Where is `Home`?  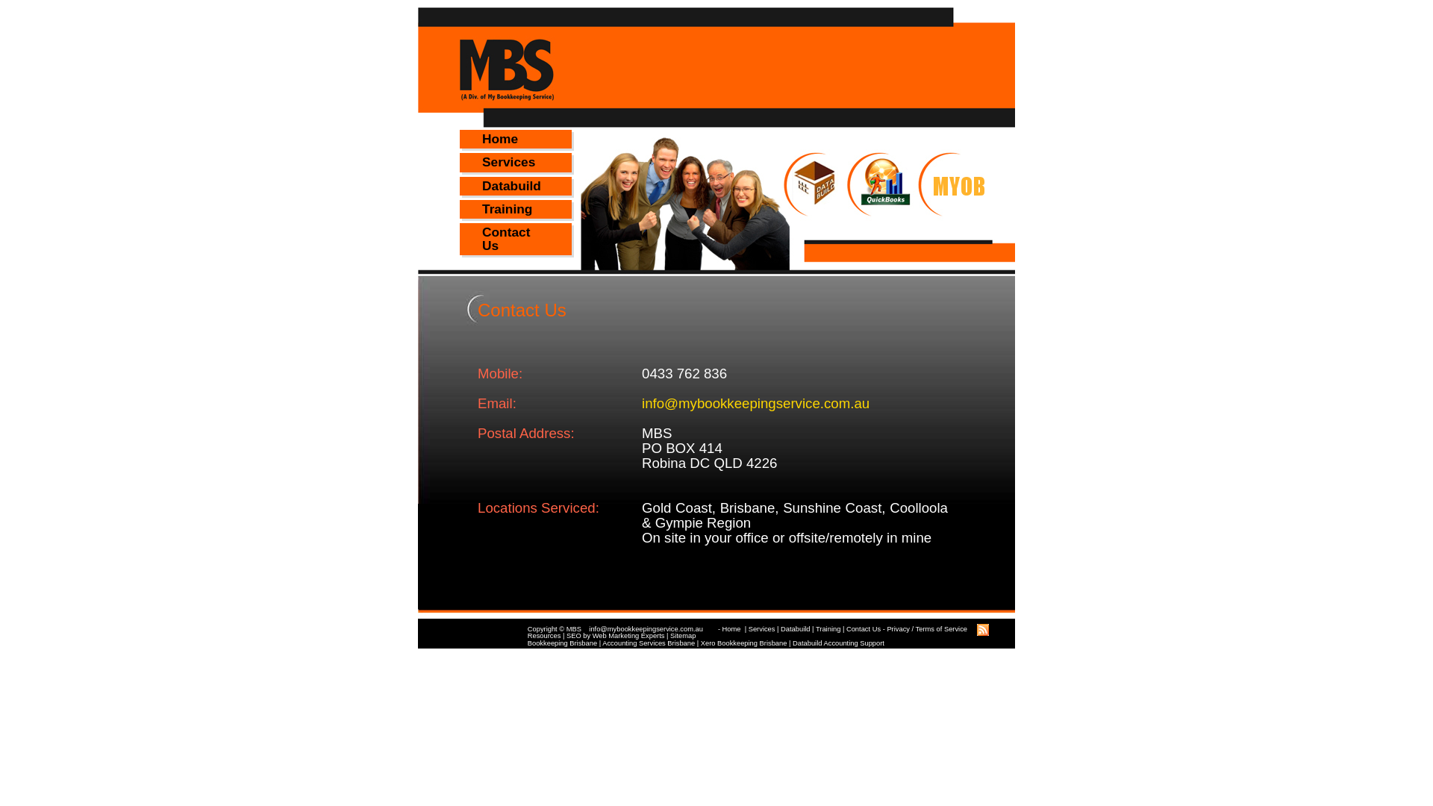
Home is located at coordinates (732, 629).